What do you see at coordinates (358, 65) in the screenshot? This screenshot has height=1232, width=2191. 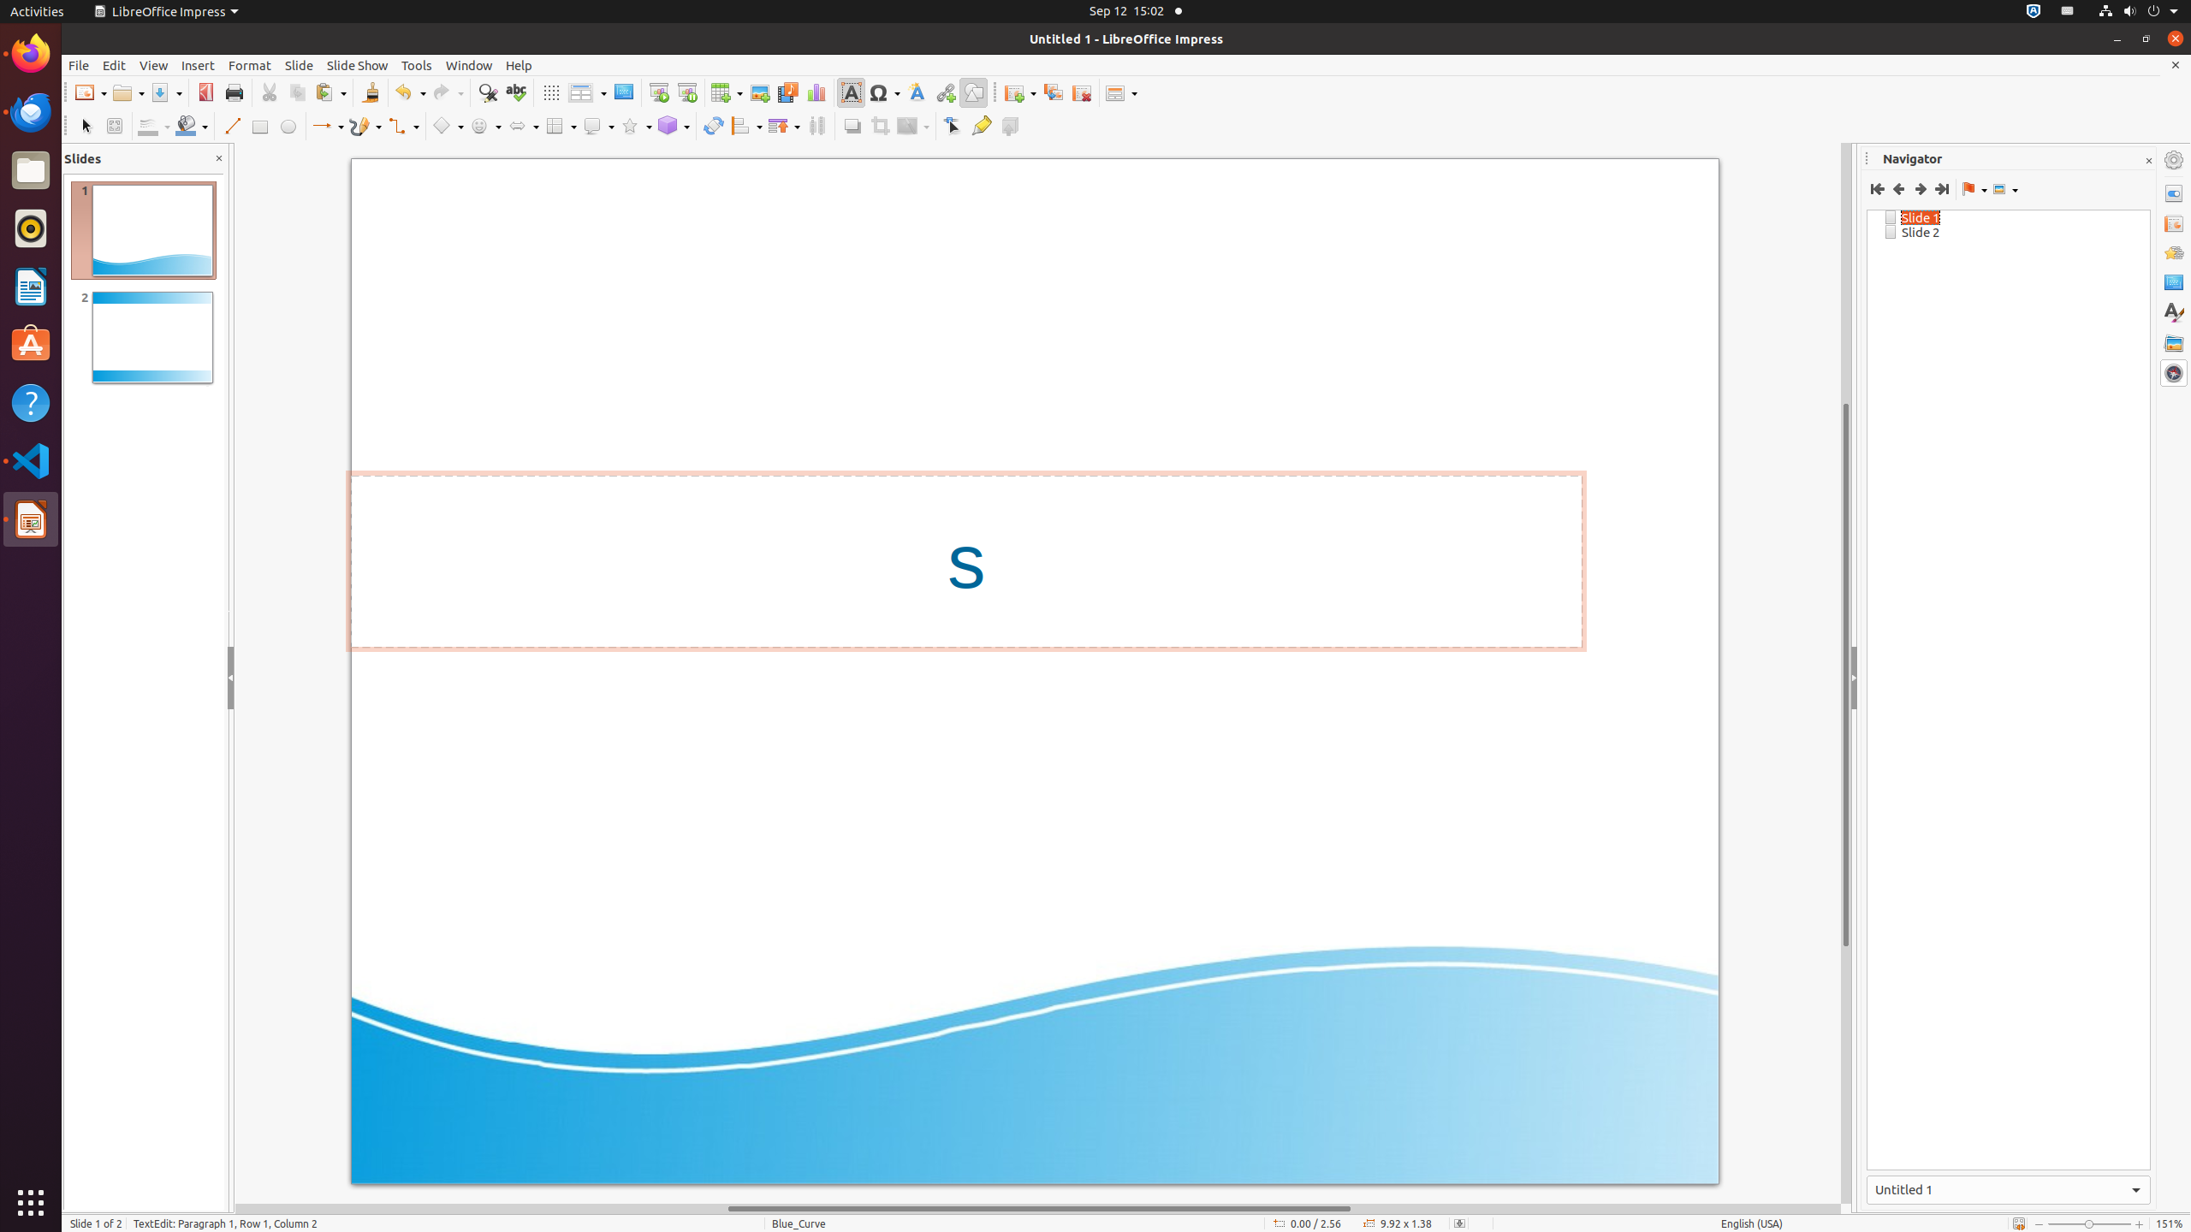 I see `Slide Show` at bounding box center [358, 65].